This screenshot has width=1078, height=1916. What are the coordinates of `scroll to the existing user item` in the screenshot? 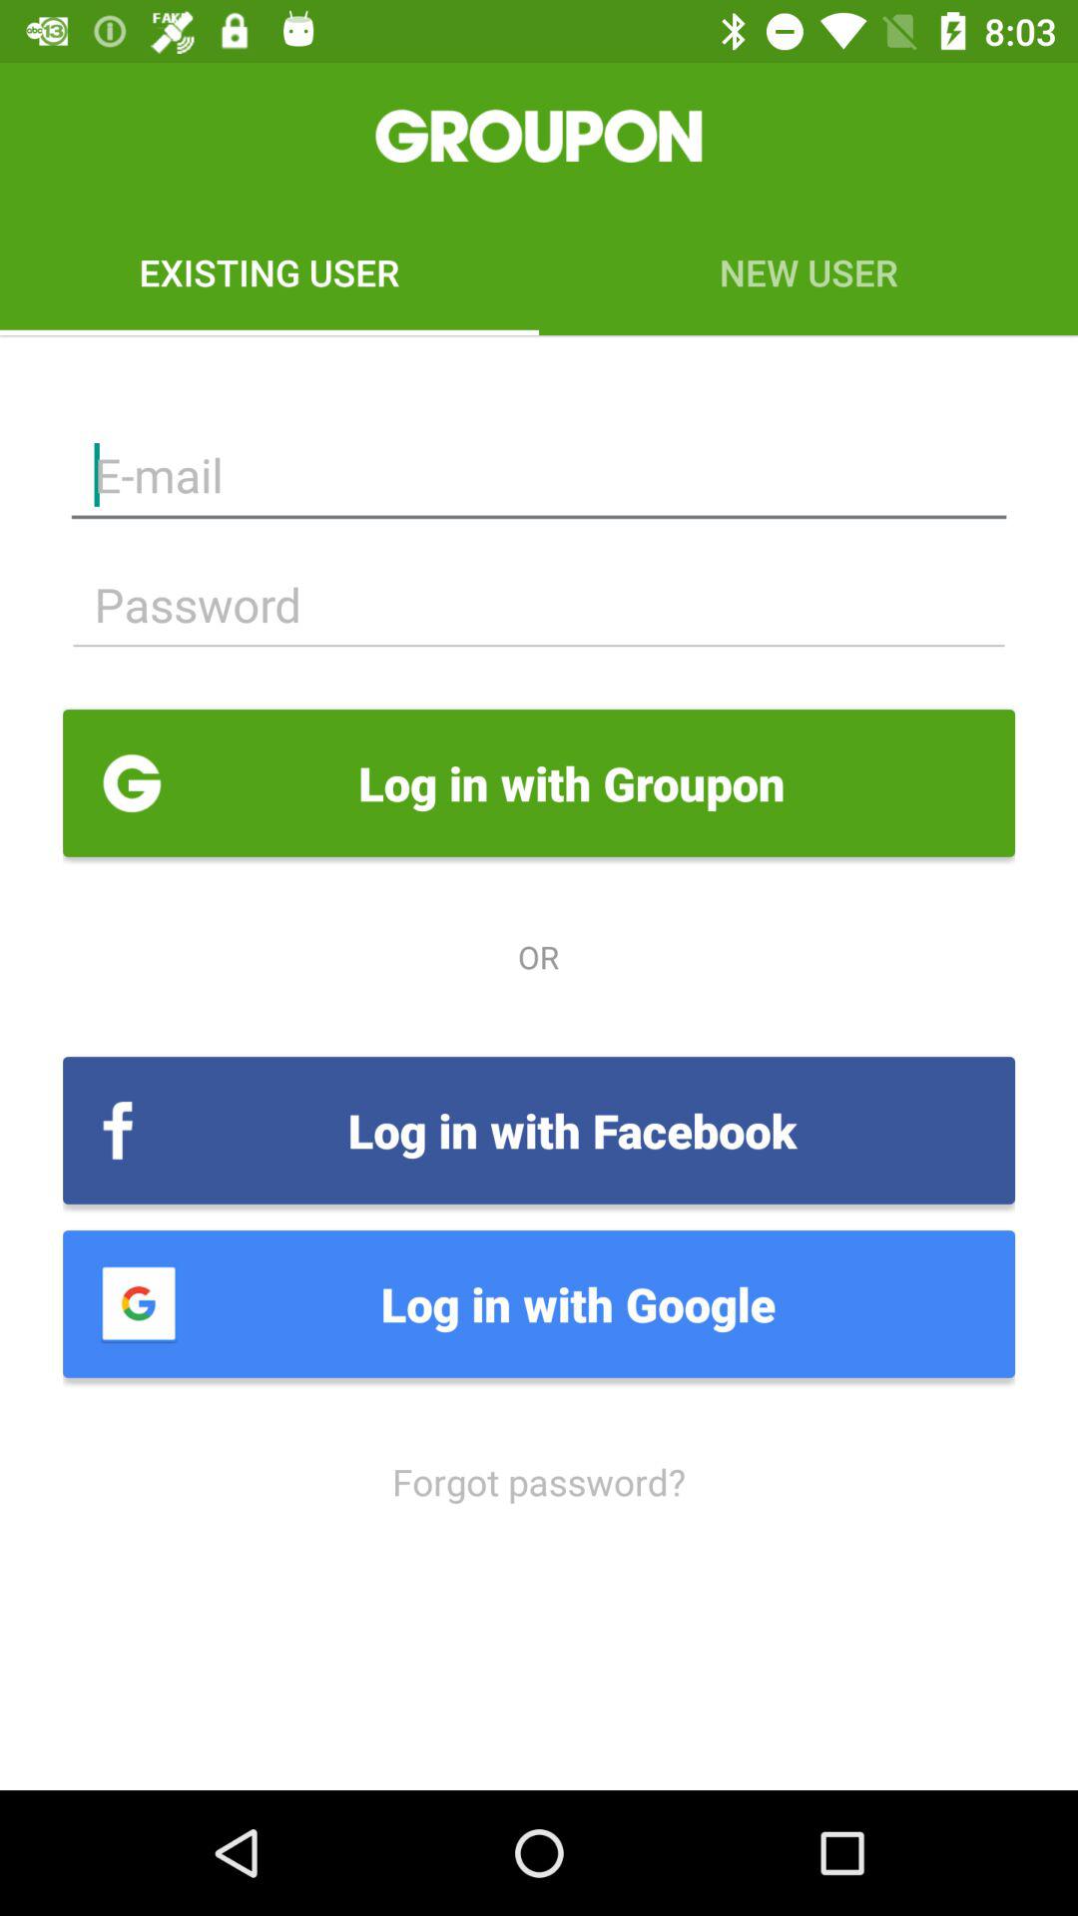 It's located at (269, 271).